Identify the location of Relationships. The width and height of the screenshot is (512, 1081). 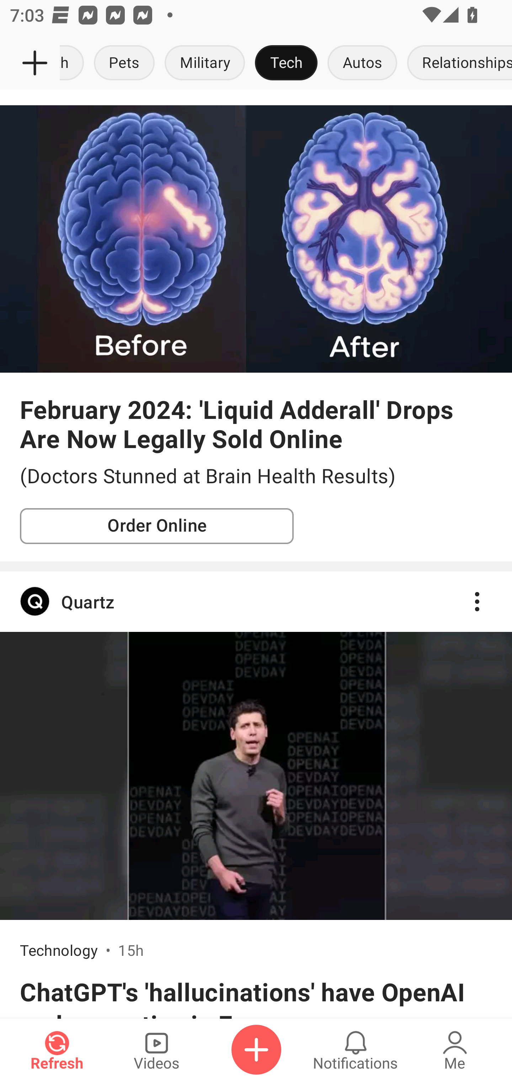
(457, 63).